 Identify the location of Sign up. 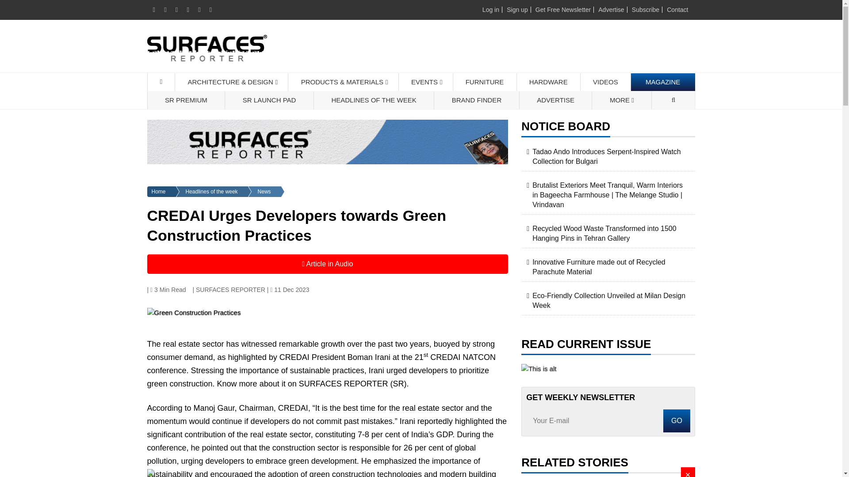
(517, 10).